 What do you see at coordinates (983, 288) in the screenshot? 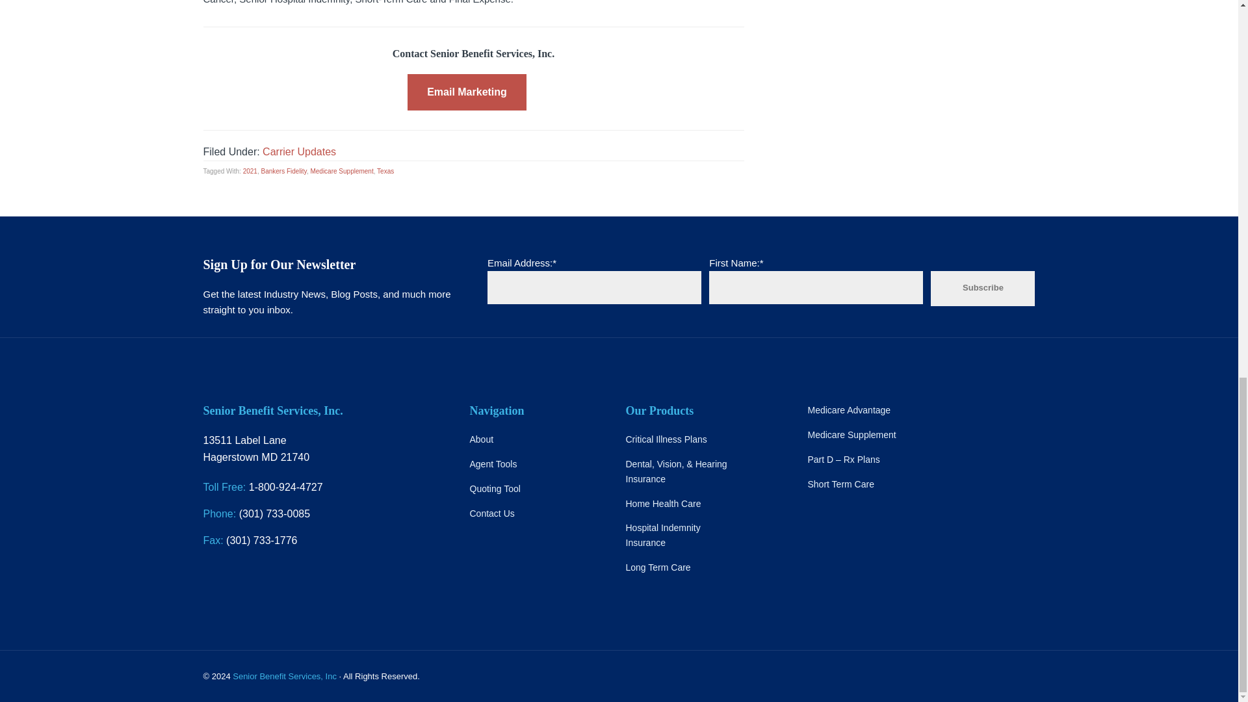
I see `Subscribe` at bounding box center [983, 288].